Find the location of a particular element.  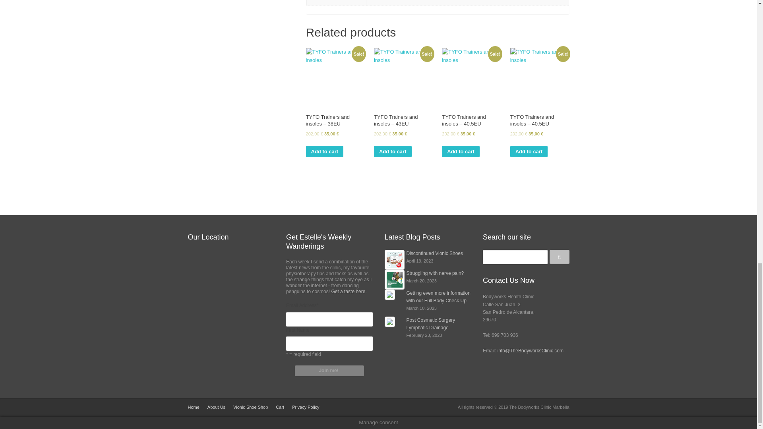

Add to cart is located at coordinates (393, 152).